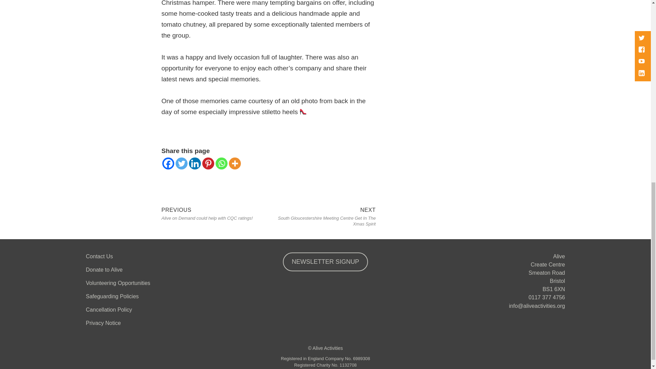 The width and height of the screenshot is (656, 369). What do you see at coordinates (328, 348) in the screenshot?
I see `Alive Activities` at bounding box center [328, 348].